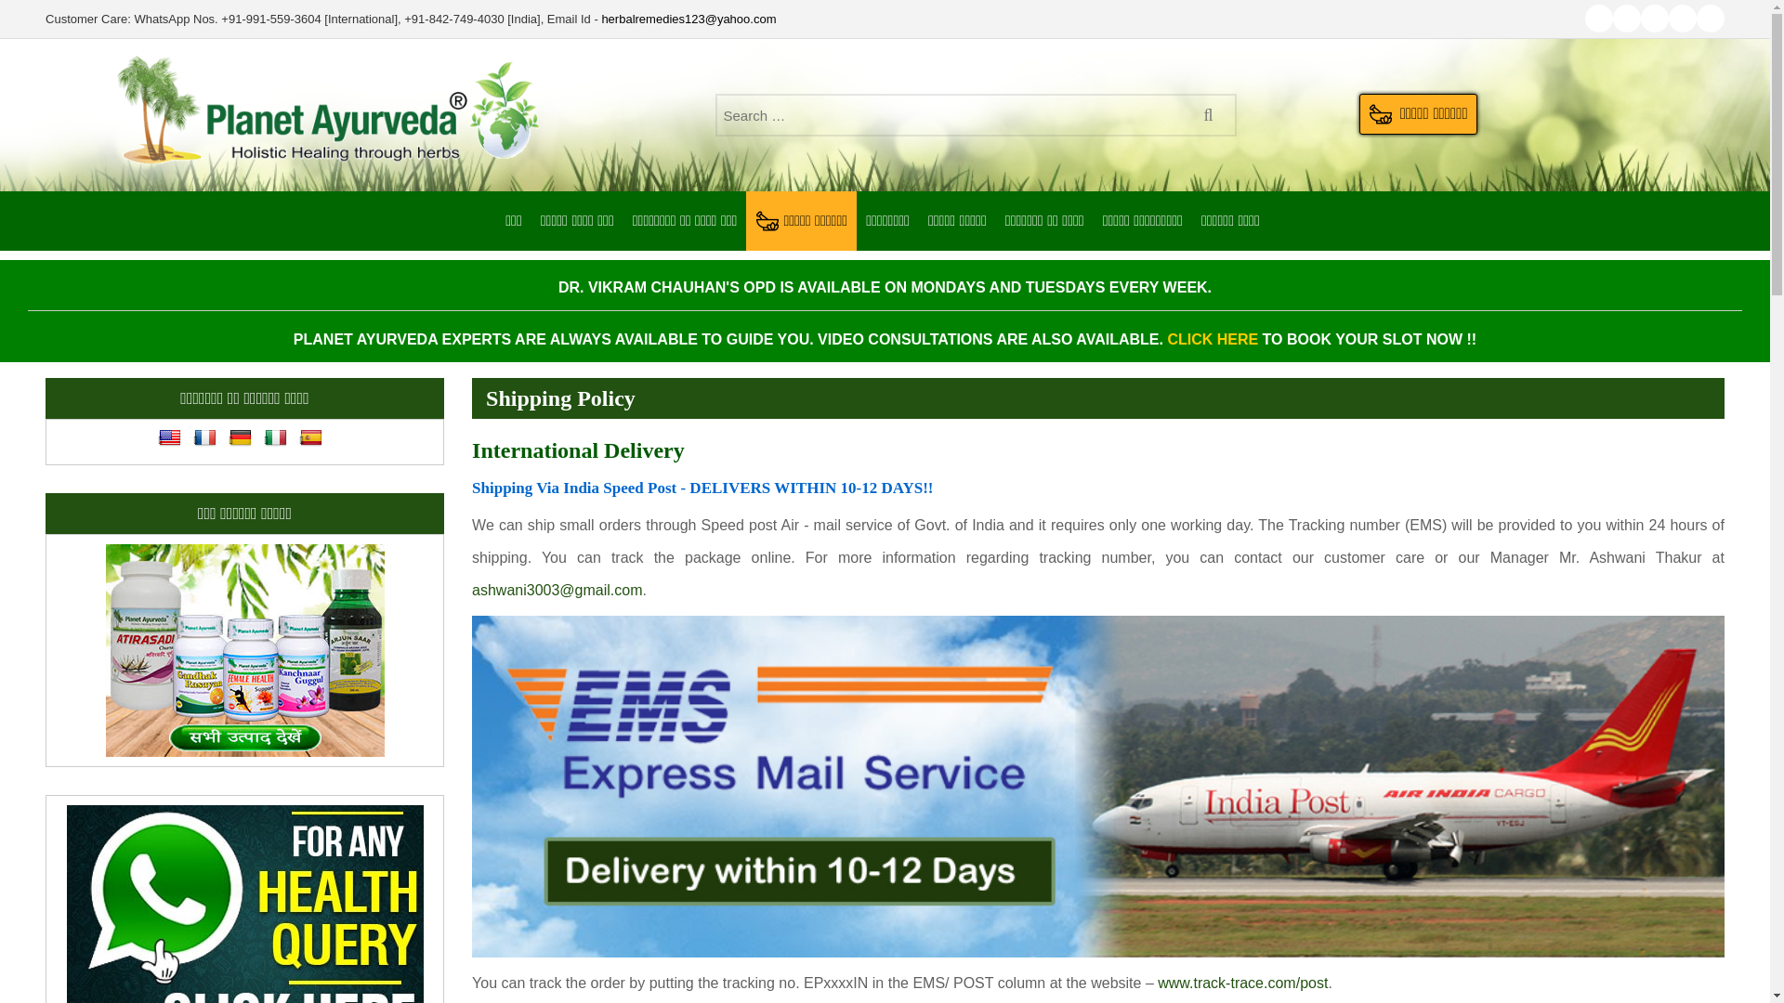 Image resolution: width=1784 pixels, height=1003 pixels. What do you see at coordinates (240, 438) in the screenshot?
I see `German` at bounding box center [240, 438].